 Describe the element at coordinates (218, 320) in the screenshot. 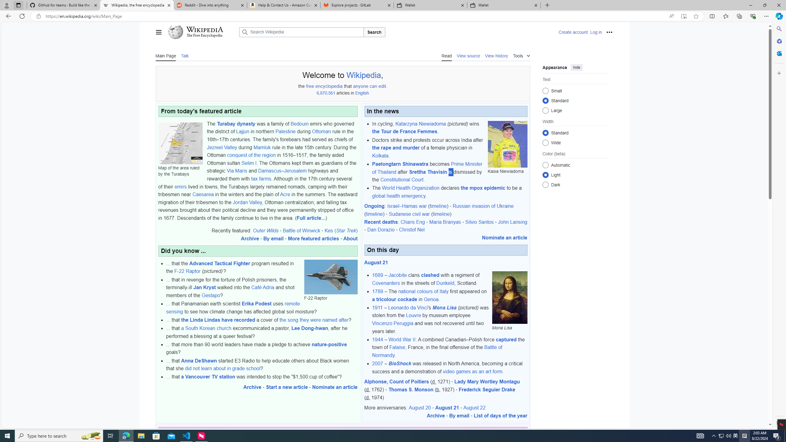

I see `the Linda Lindas have recorded` at that location.